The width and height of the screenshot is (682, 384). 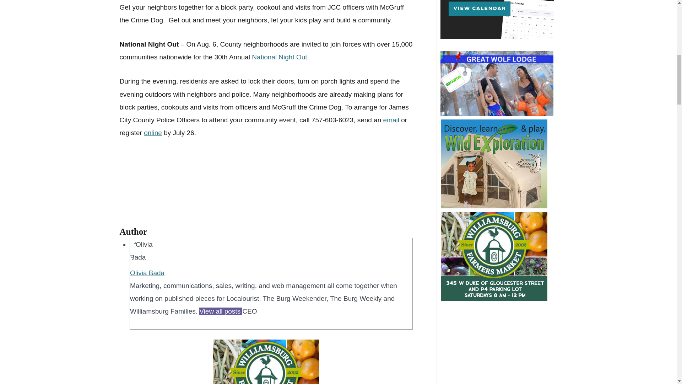 What do you see at coordinates (147, 273) in the screenshot?
I see `Olivia Bada` at bounding box center [147, 273].